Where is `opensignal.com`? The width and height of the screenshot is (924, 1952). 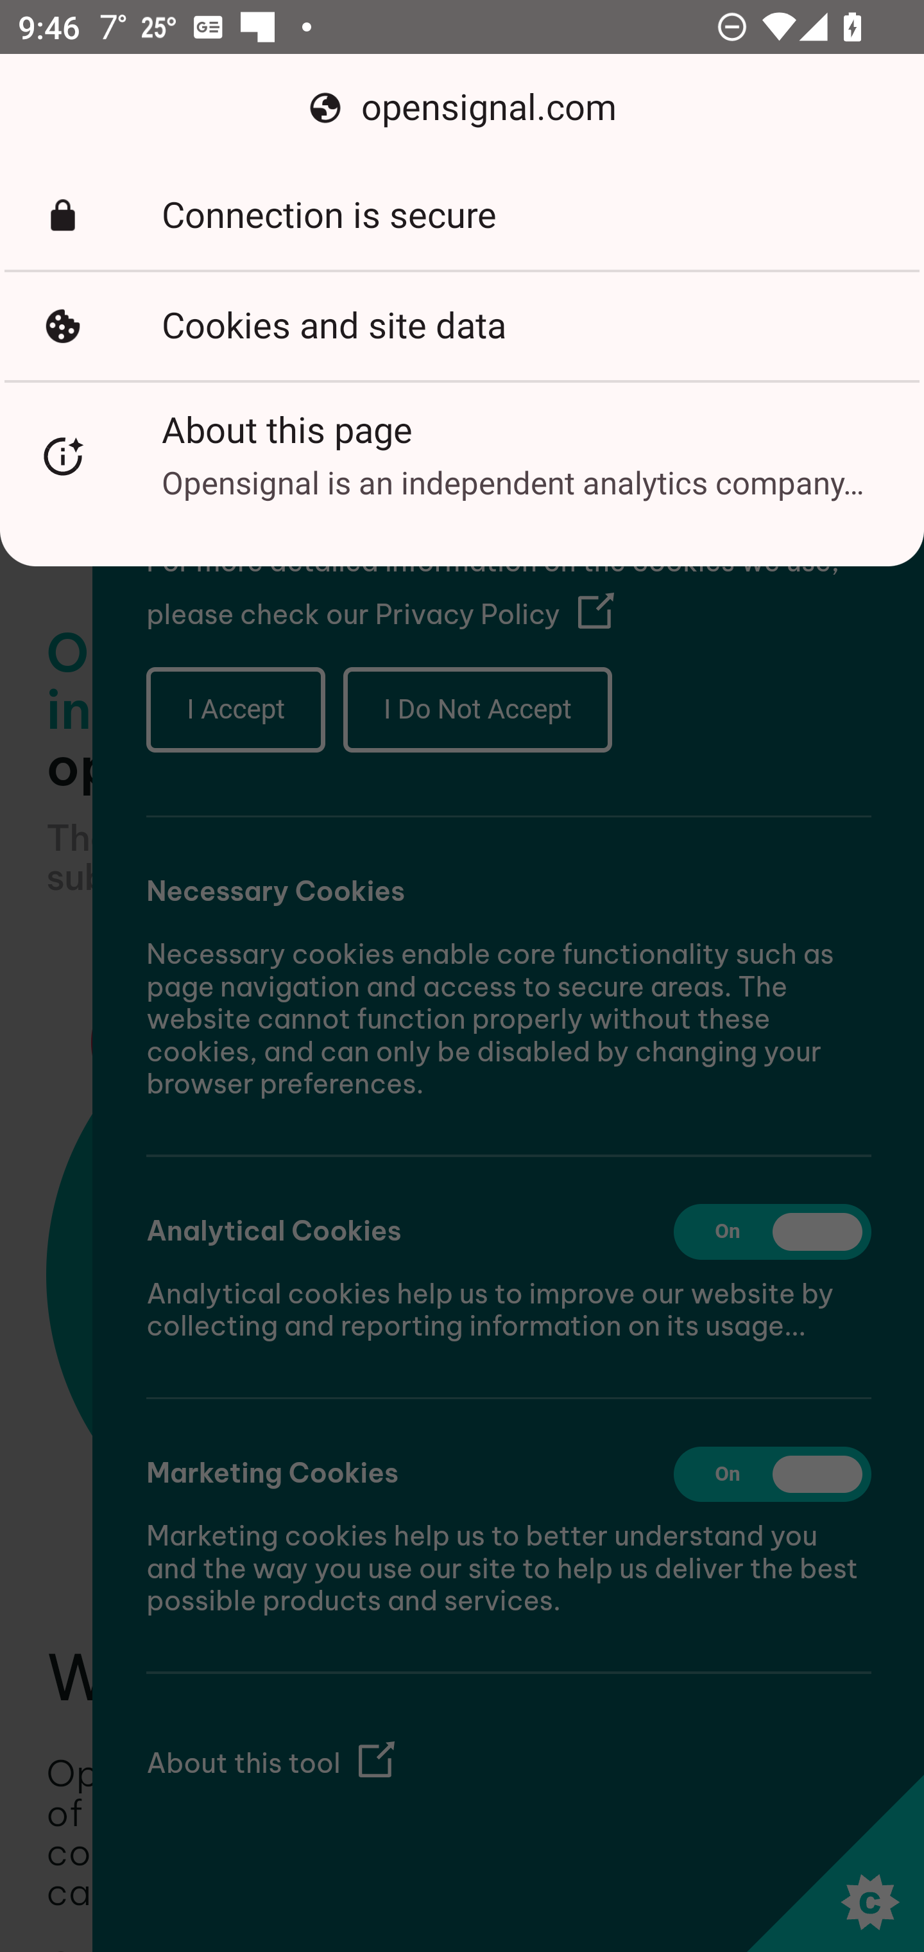
opensignal.com is located at coordinates (462, 108).